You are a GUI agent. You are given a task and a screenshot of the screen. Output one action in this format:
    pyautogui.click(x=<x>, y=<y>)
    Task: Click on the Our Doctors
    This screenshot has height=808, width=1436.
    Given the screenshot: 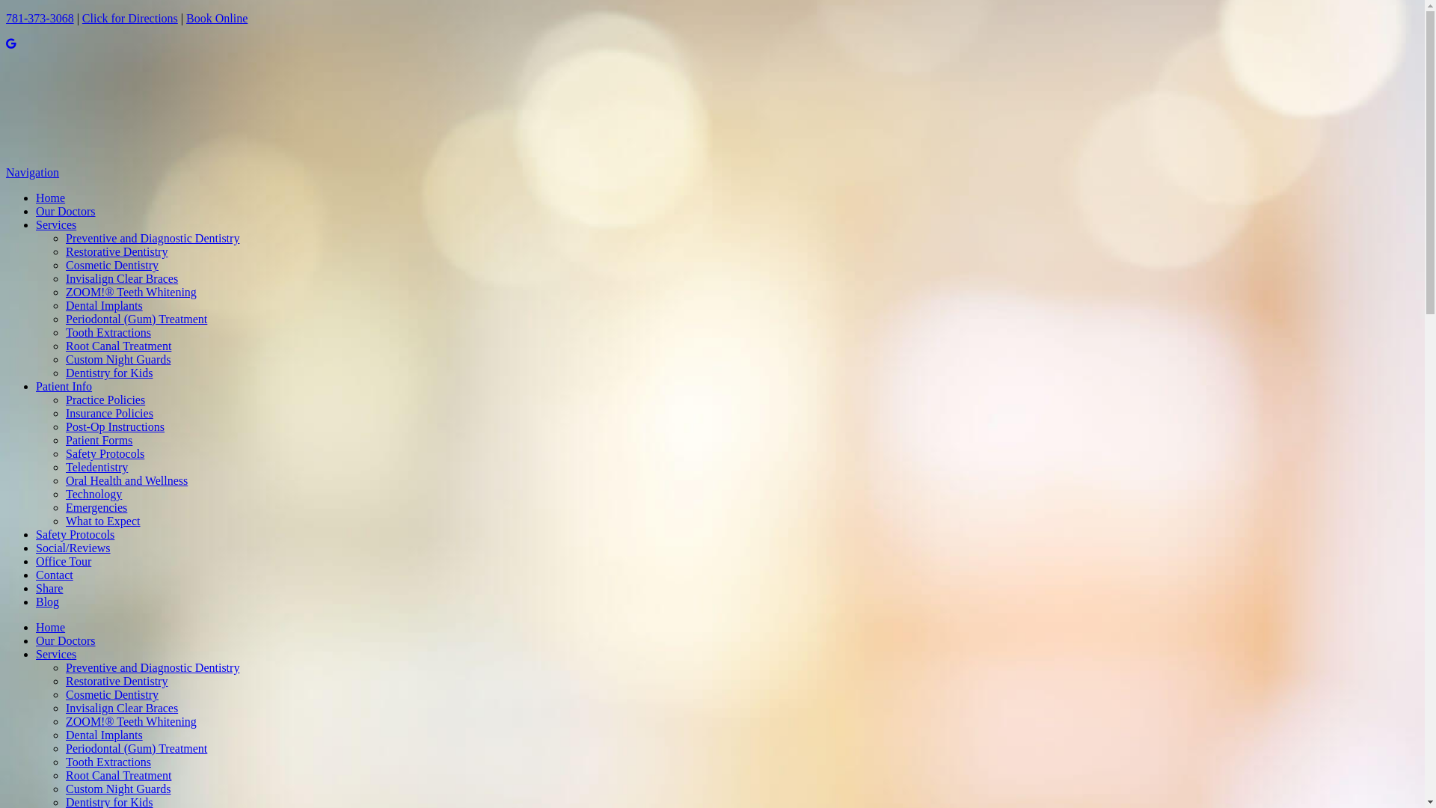 What is the action you would take?
    pyautogui.click(x=66, y=640)
    